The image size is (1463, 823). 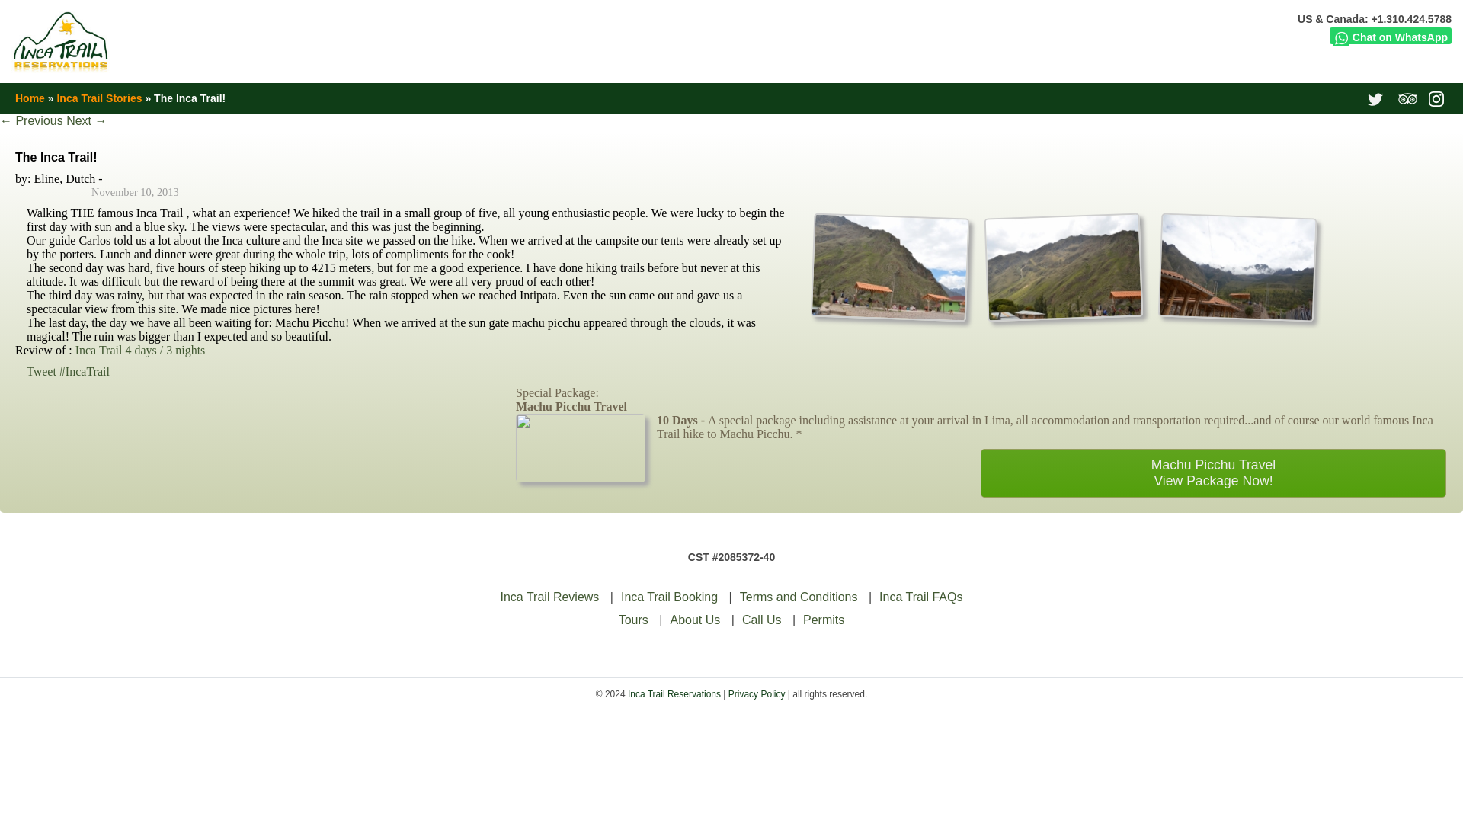 I want to click on Privacy Policy, so click(x=757, y=693).